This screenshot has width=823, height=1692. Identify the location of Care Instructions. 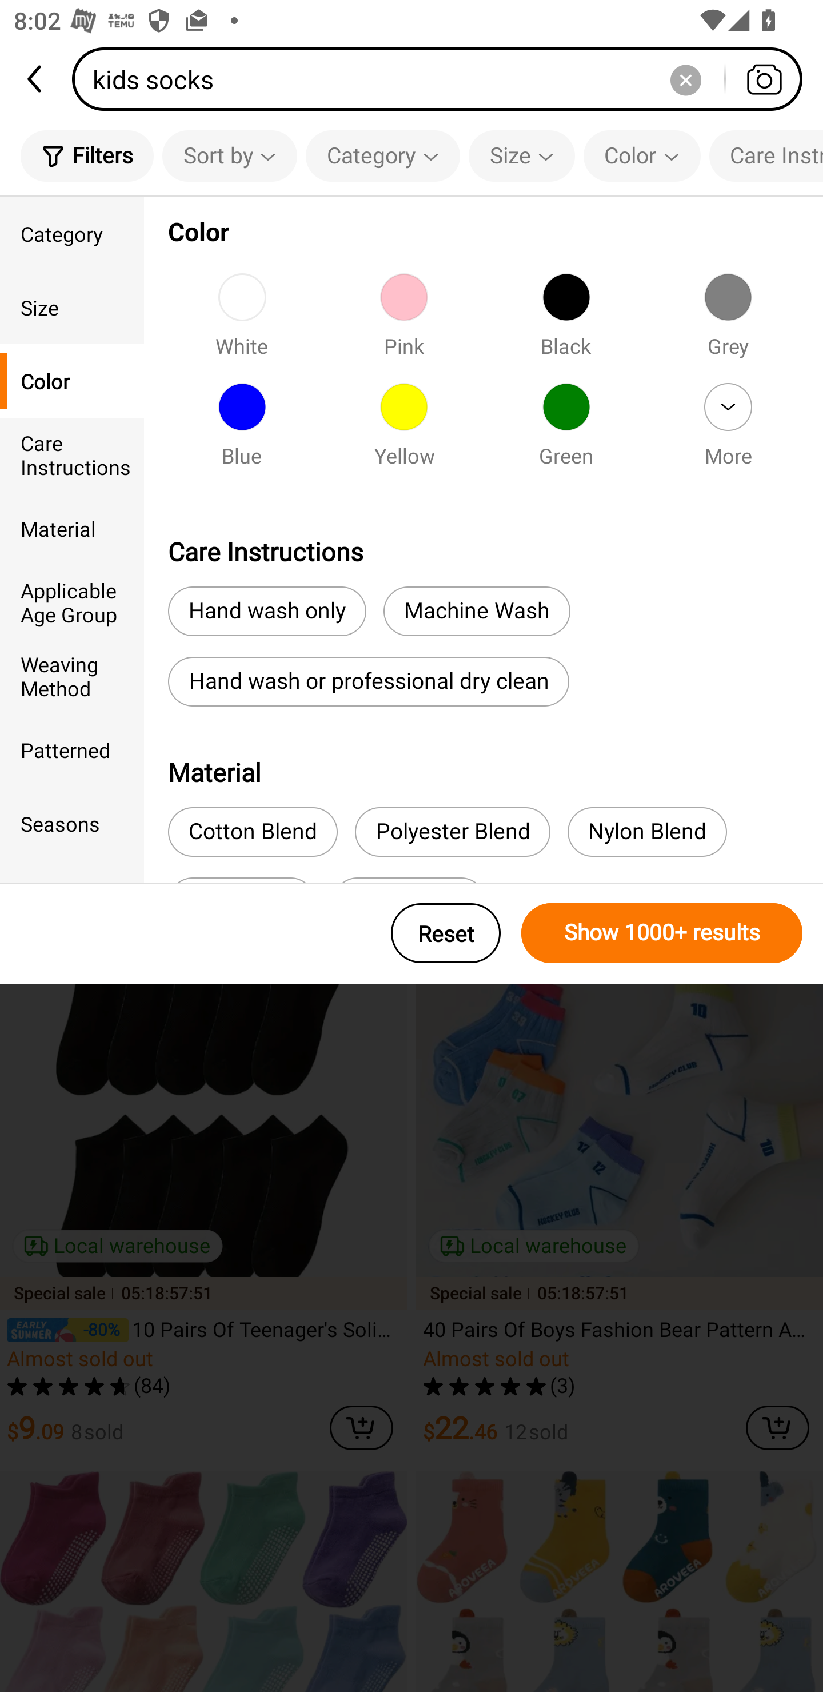
(72, 455).